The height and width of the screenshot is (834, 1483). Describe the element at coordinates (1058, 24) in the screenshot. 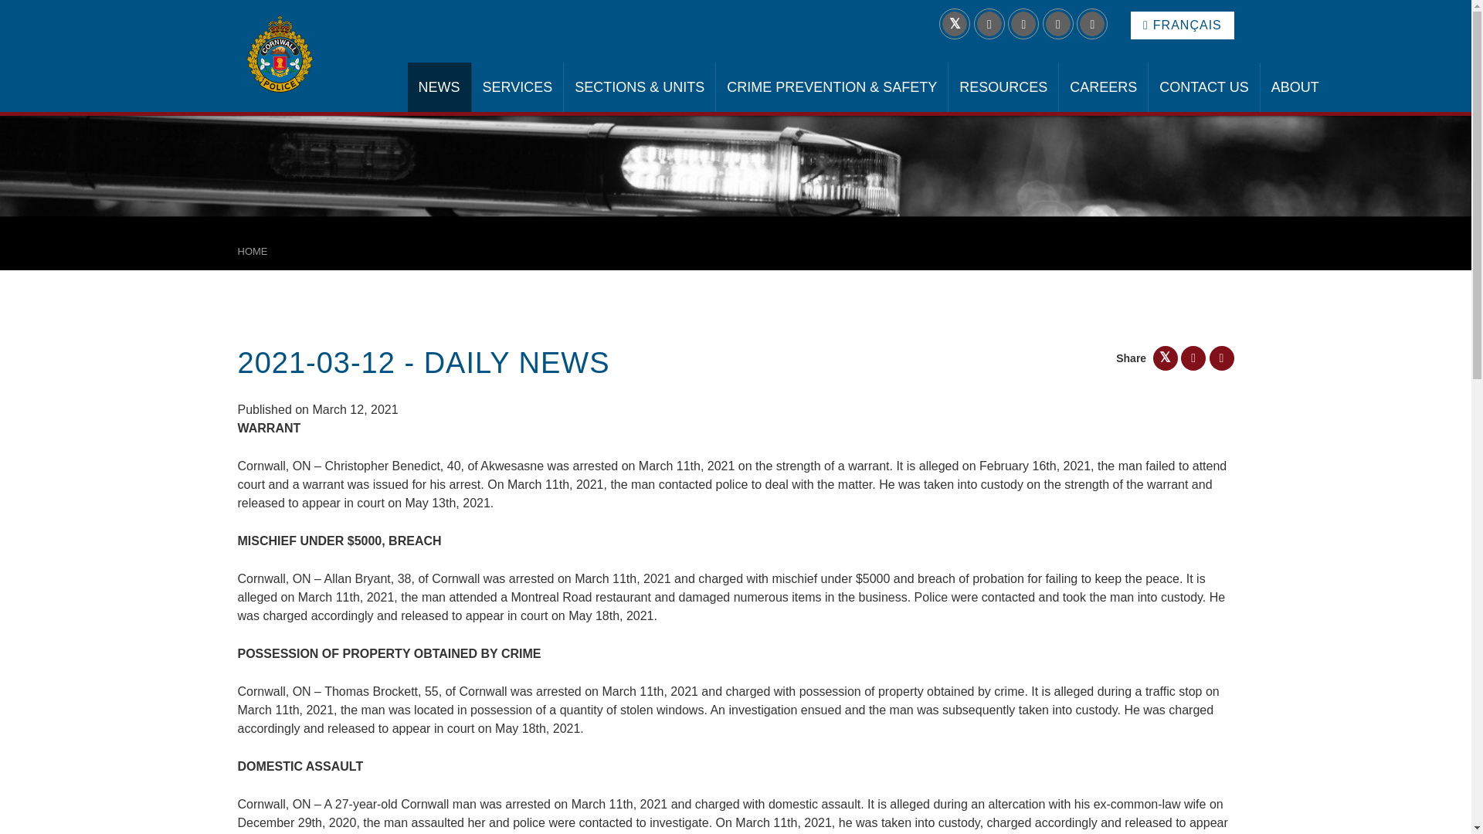

I see `Follow us on Instagram` at that location.